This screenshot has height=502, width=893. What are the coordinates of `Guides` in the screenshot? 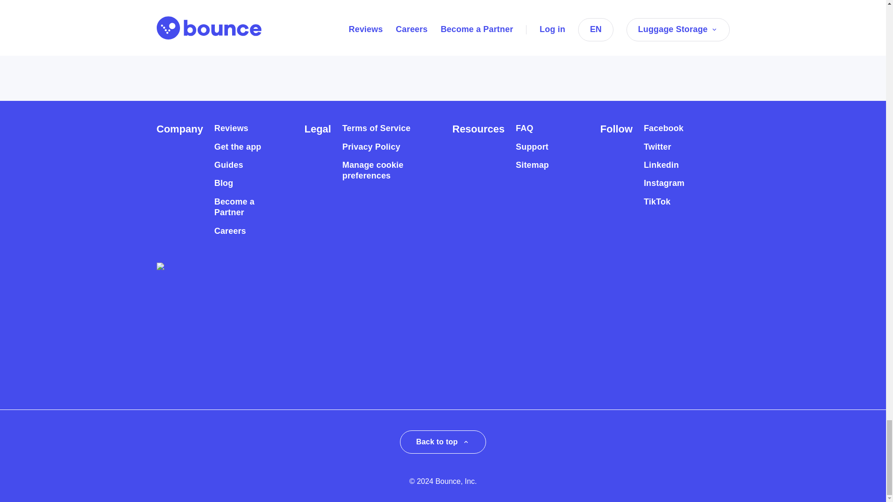 It's located at (228, 165).